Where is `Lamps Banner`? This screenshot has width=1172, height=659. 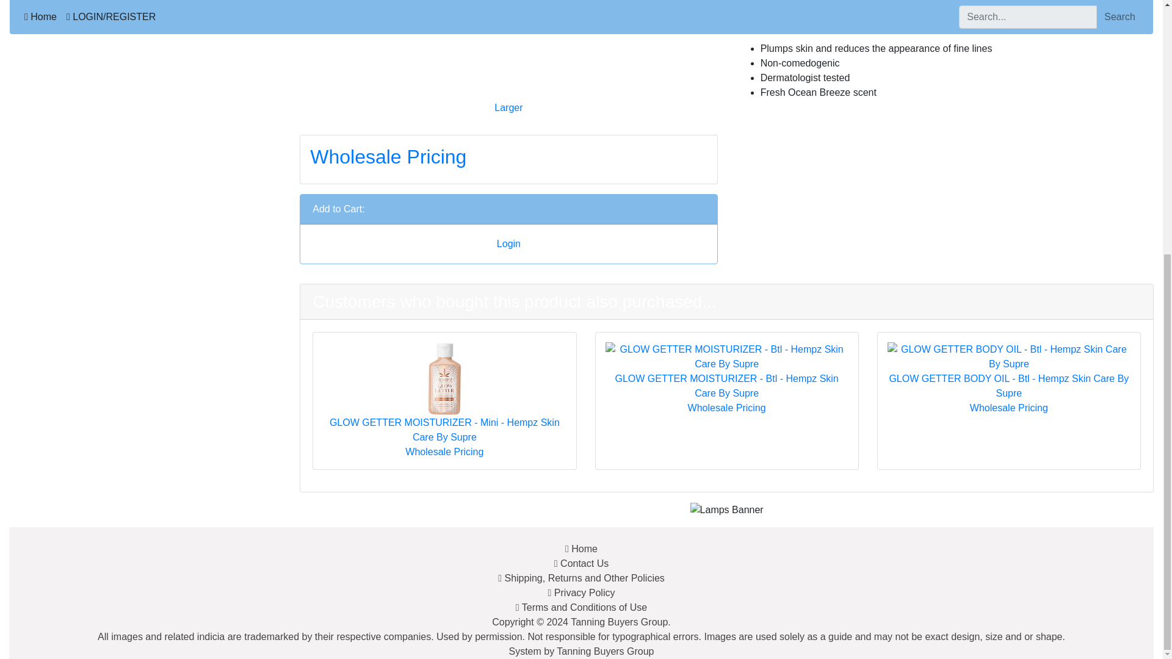
Lamps Banner is located at coordinates (726, 510).